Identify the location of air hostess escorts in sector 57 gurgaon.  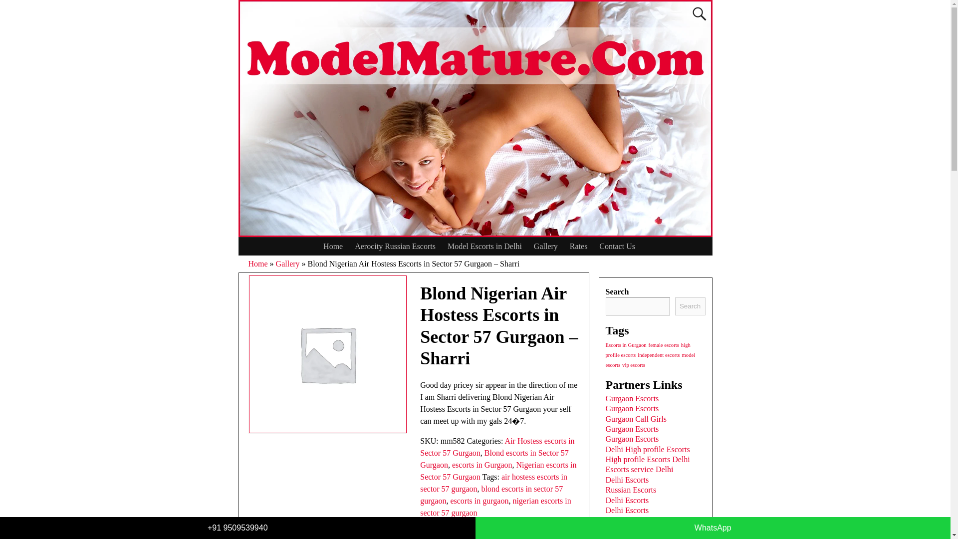
(493, 483).